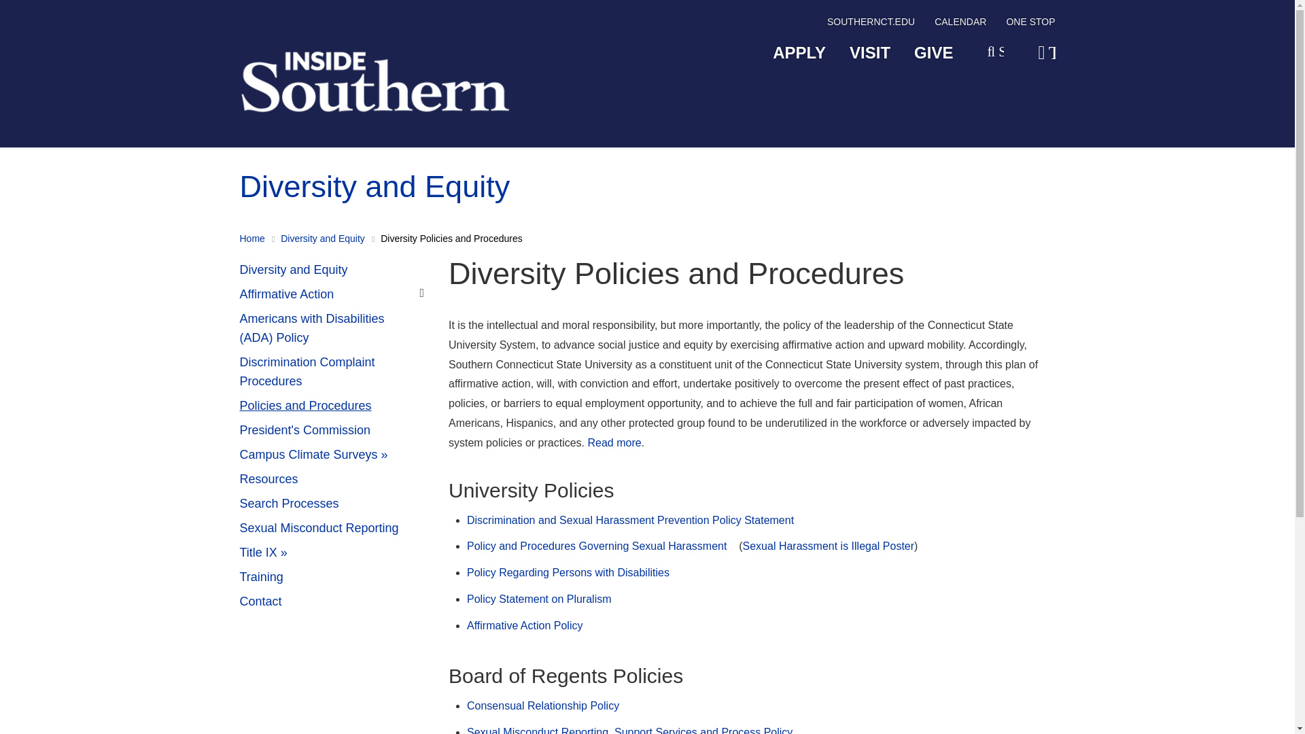 This screenshot has height=734, width=1305. I want to click on CALENDAR, so click(960, 24).